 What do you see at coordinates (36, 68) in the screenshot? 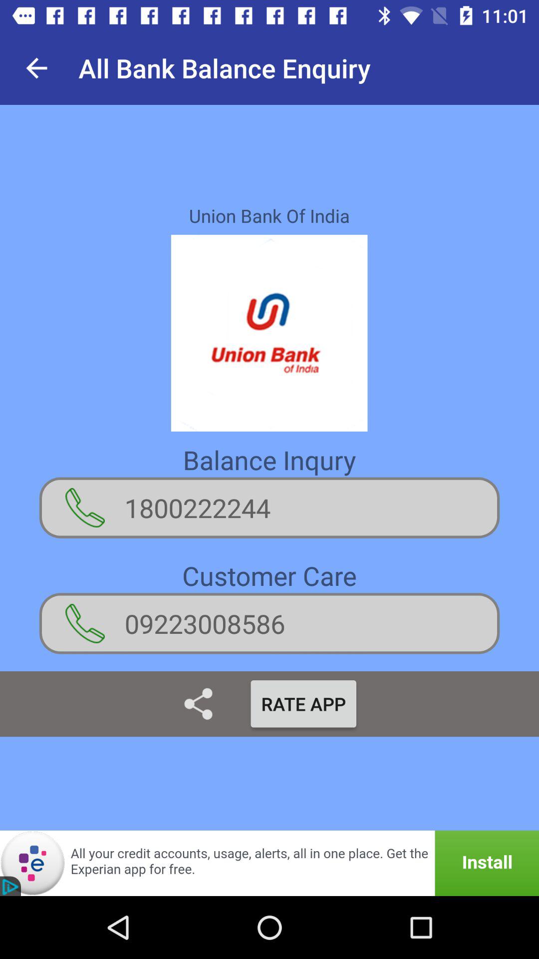
I see `select icon at the top left corner` at bounding box center [36, 68].